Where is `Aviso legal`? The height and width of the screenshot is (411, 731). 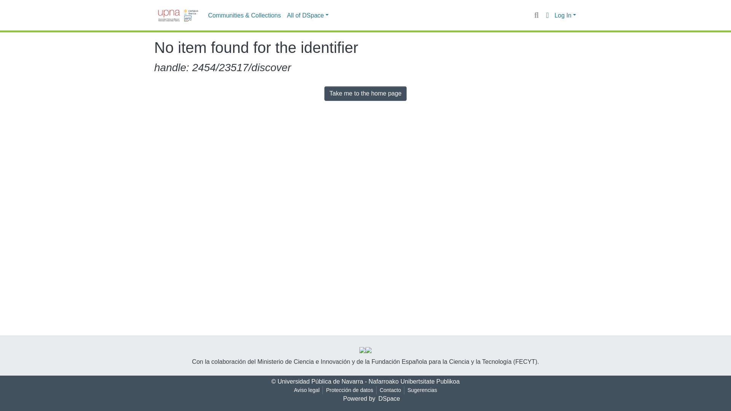
Aviso legal is located at coordinates (306, 390).